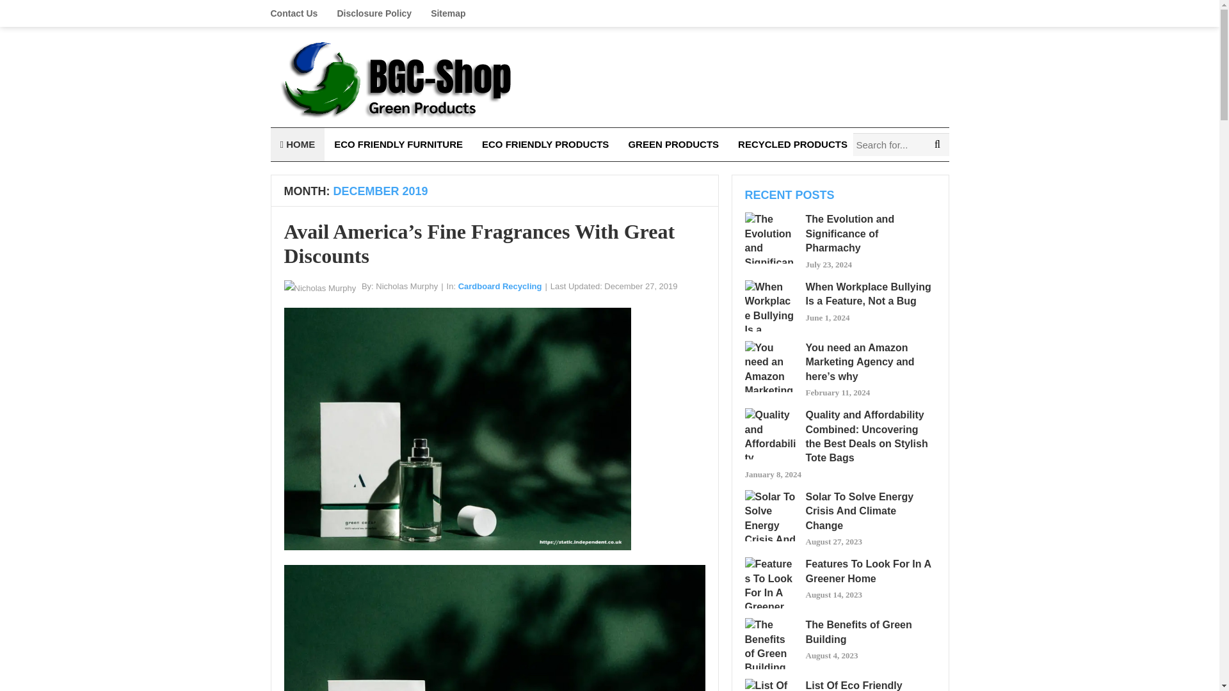 This screenshot has height=691, width=1229. I want to click on RECYCLED PRODUCTS, so click(792, 144).